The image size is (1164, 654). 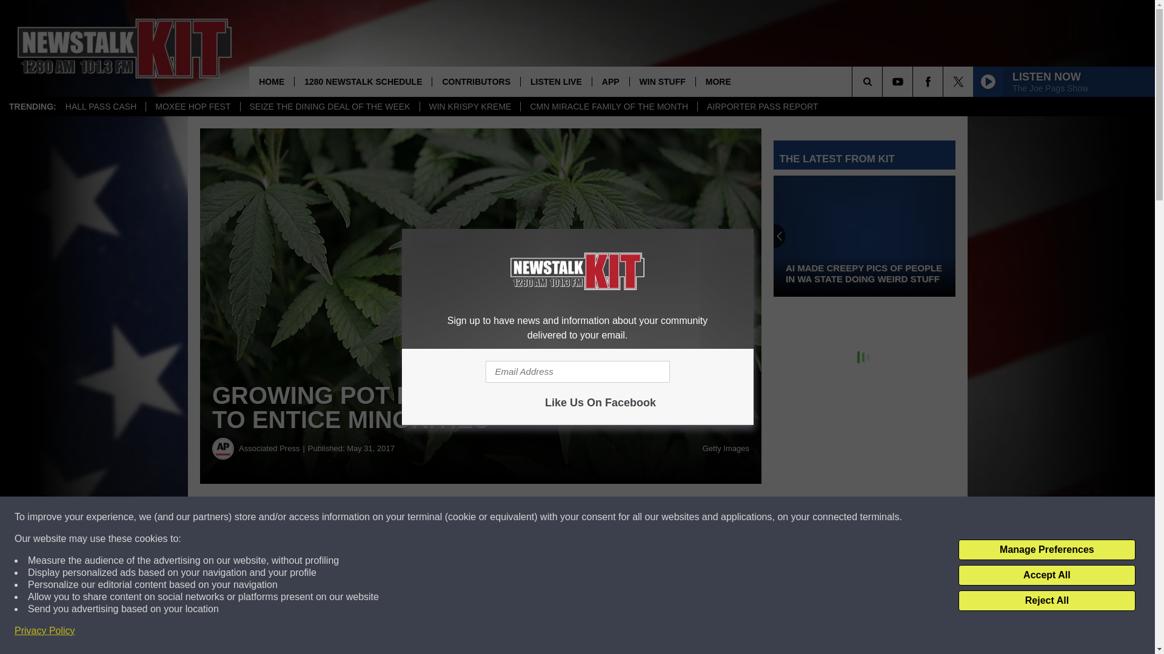 What do you see at coordinates (363, 81) in the screenshot?
I see `1280 NEWSTALK SCHEDULE` at bounding box center [363, 81].